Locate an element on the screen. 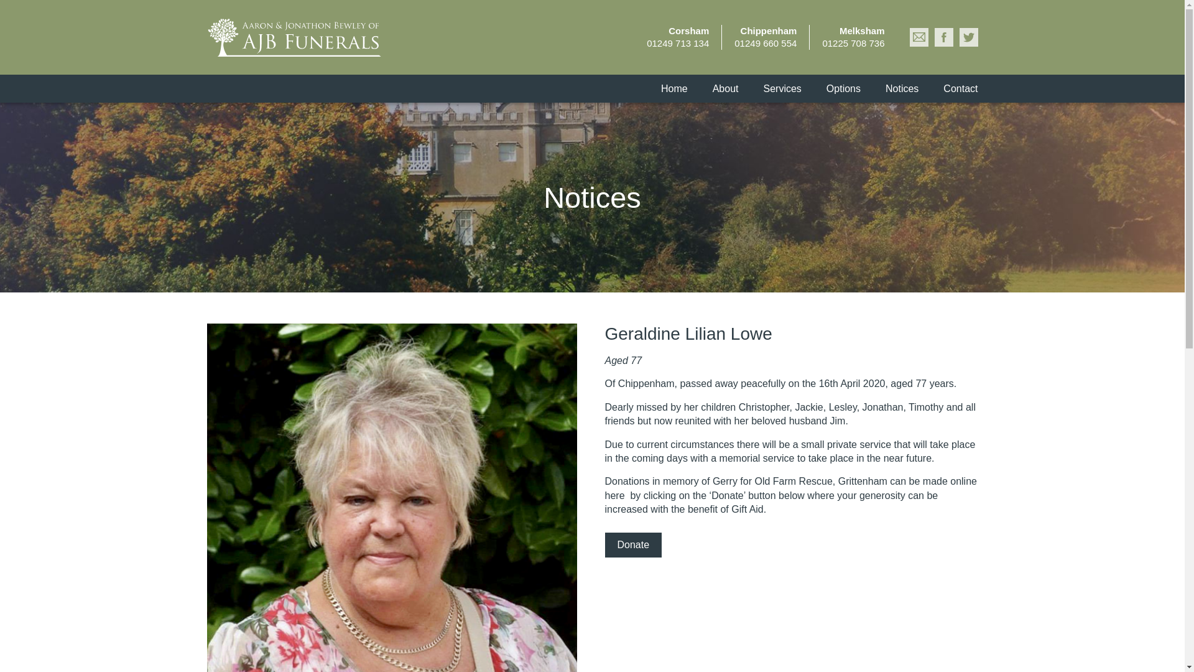 The height and width of the screenshot is (672, 1194). Notices is located at coordinates (902, 88).